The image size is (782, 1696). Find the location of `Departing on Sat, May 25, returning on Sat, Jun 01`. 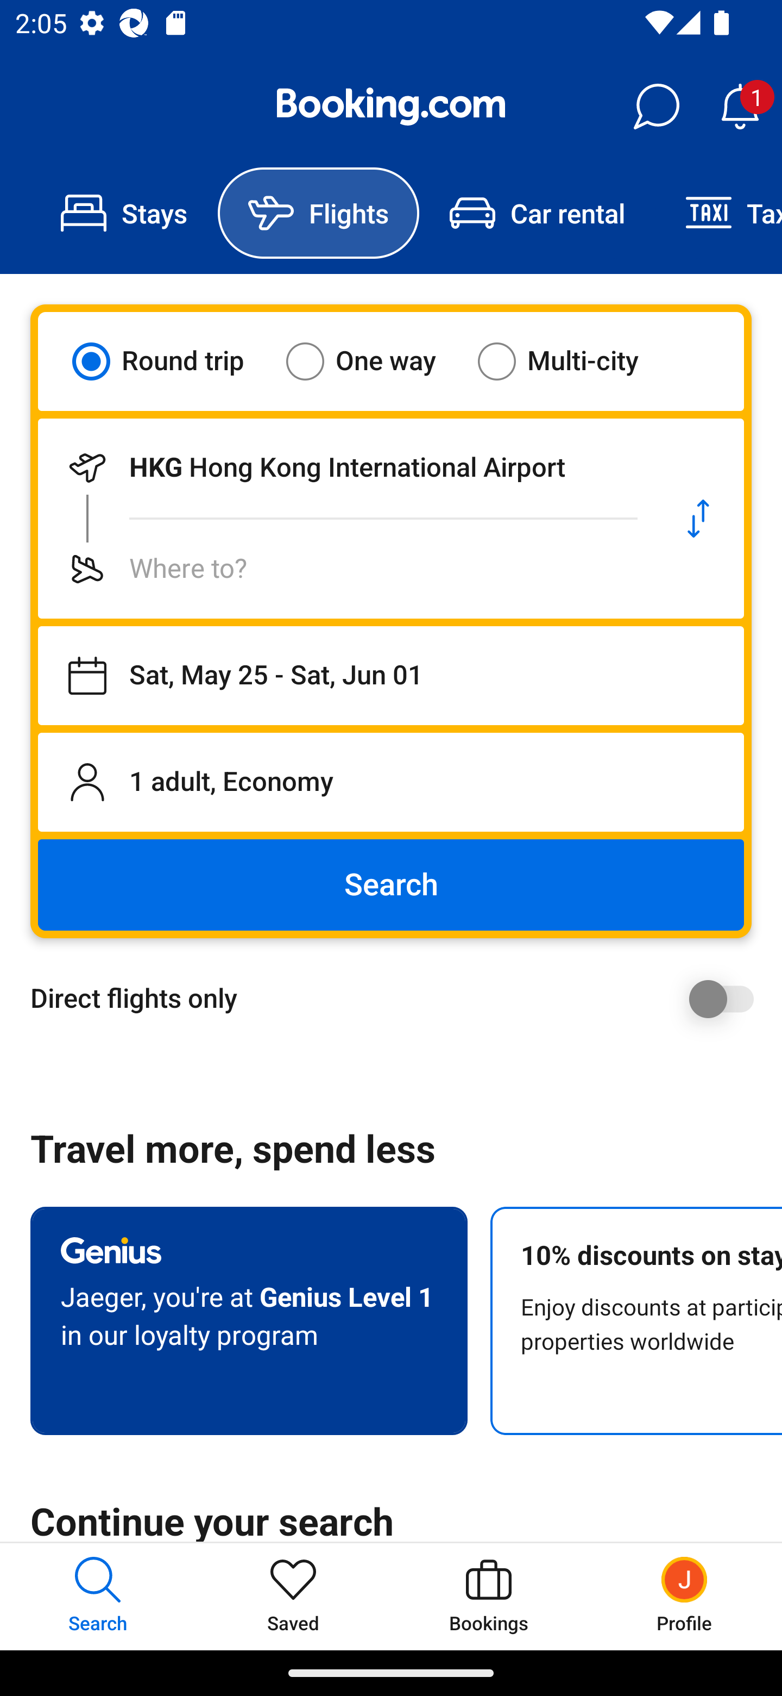

Departing on Sat, May 25, returning on Sat, Jun 01 is located at coordinates (391, 676).